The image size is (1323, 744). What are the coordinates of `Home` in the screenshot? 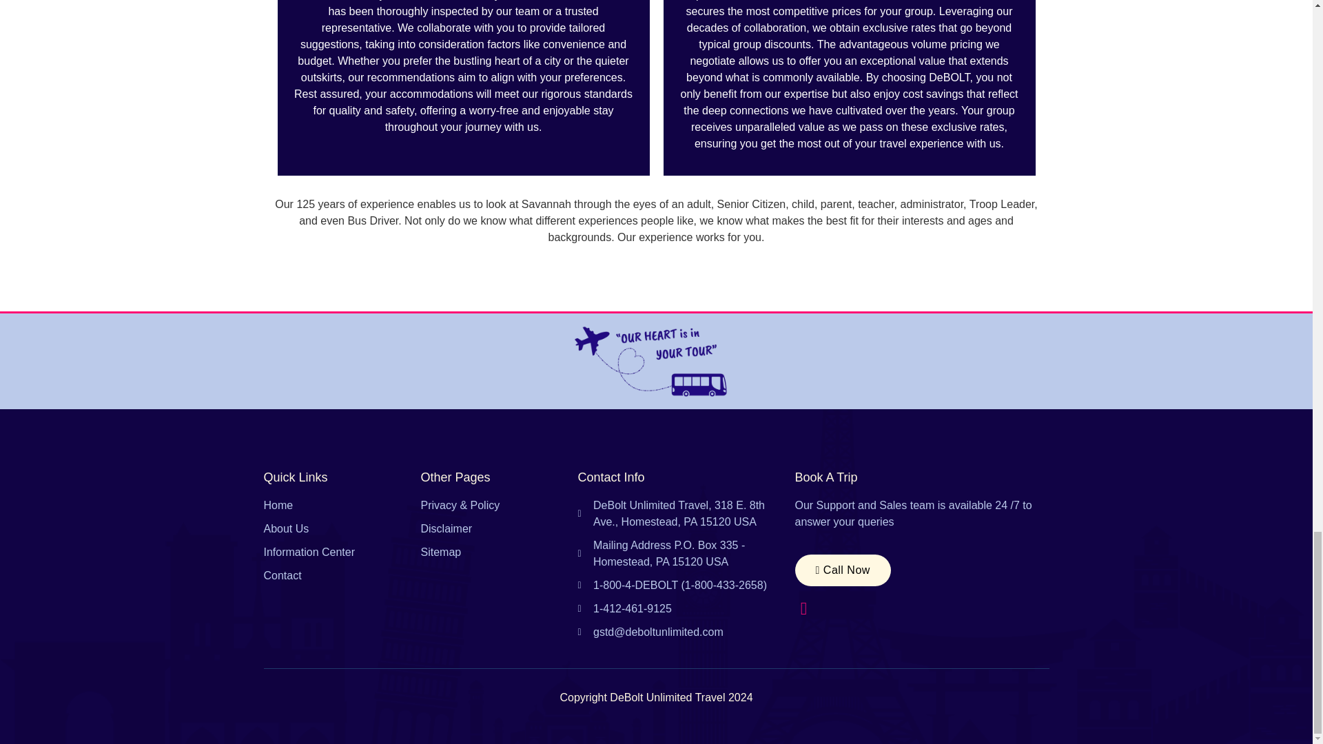 It's located at (342, 506).